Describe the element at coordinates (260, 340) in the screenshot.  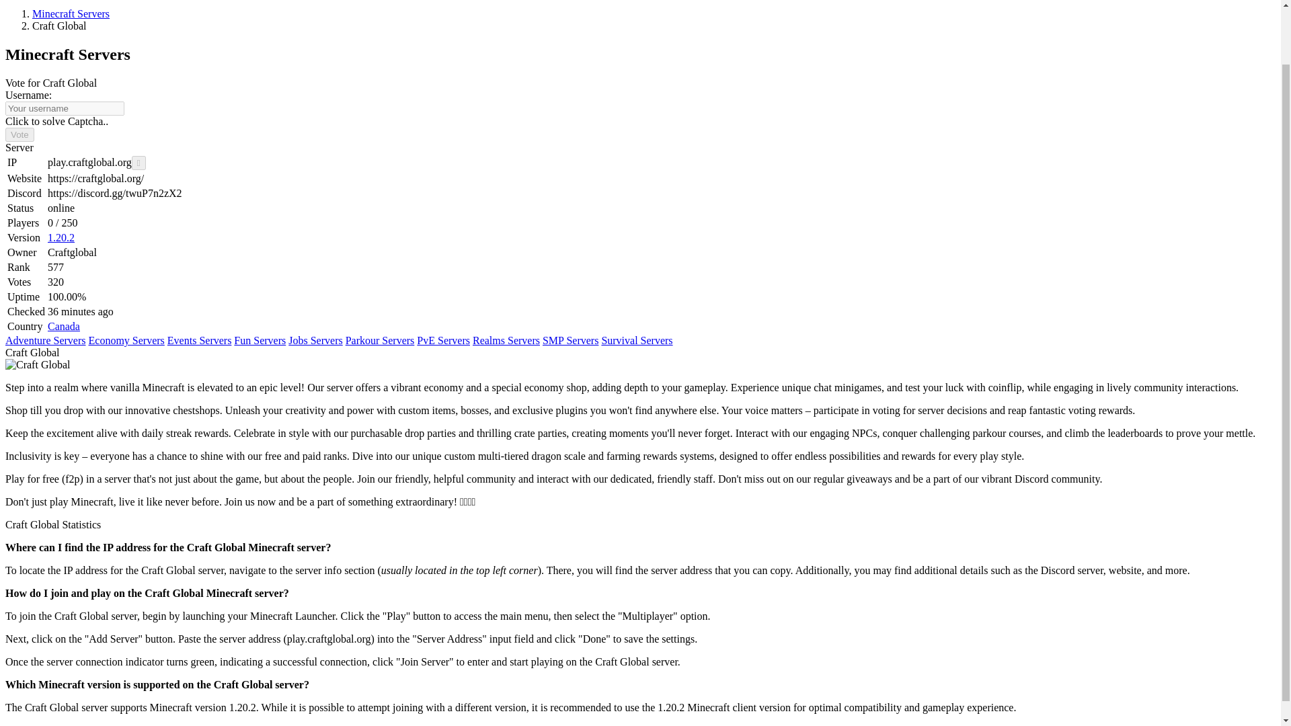
I see `Fun Servers` at that location.